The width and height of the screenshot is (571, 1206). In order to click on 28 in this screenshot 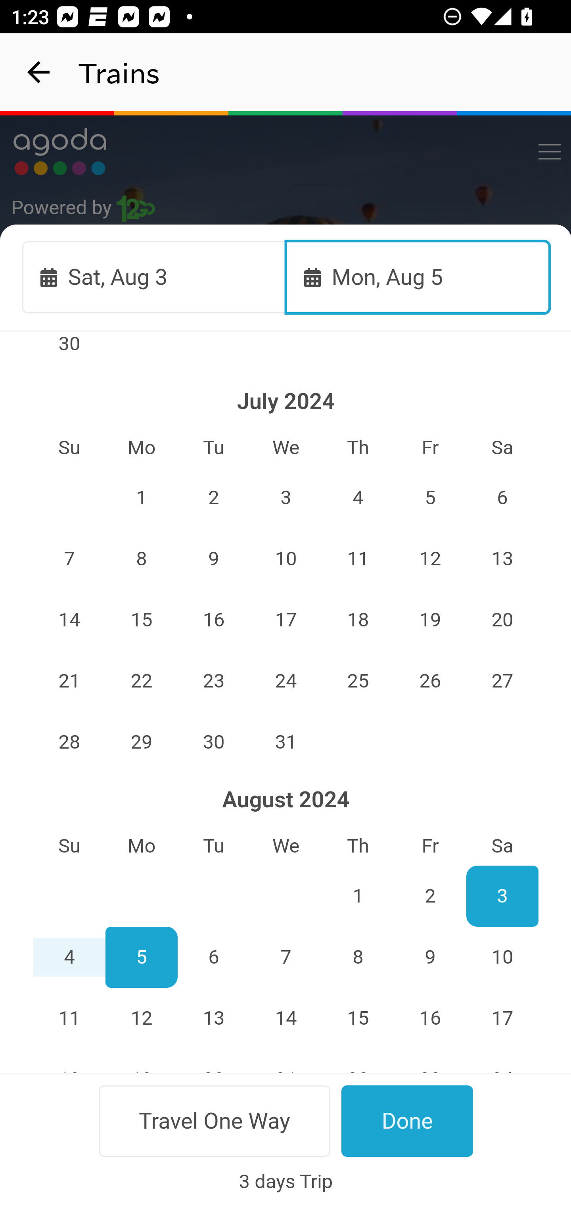, I will do `click(69, 741)`.